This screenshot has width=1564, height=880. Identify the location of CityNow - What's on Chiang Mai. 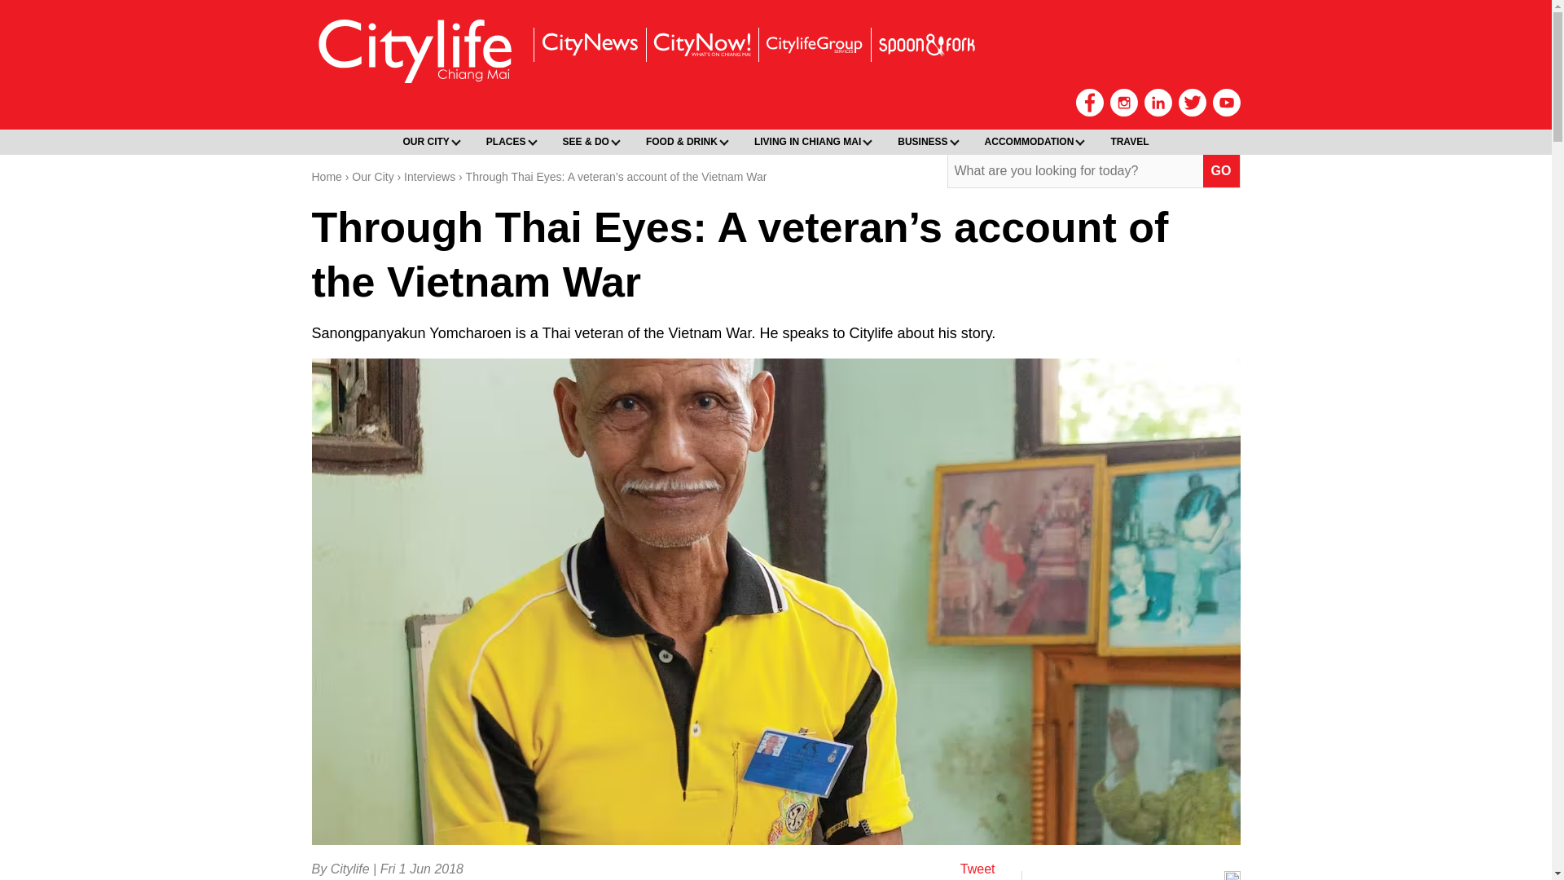
(701, 44).